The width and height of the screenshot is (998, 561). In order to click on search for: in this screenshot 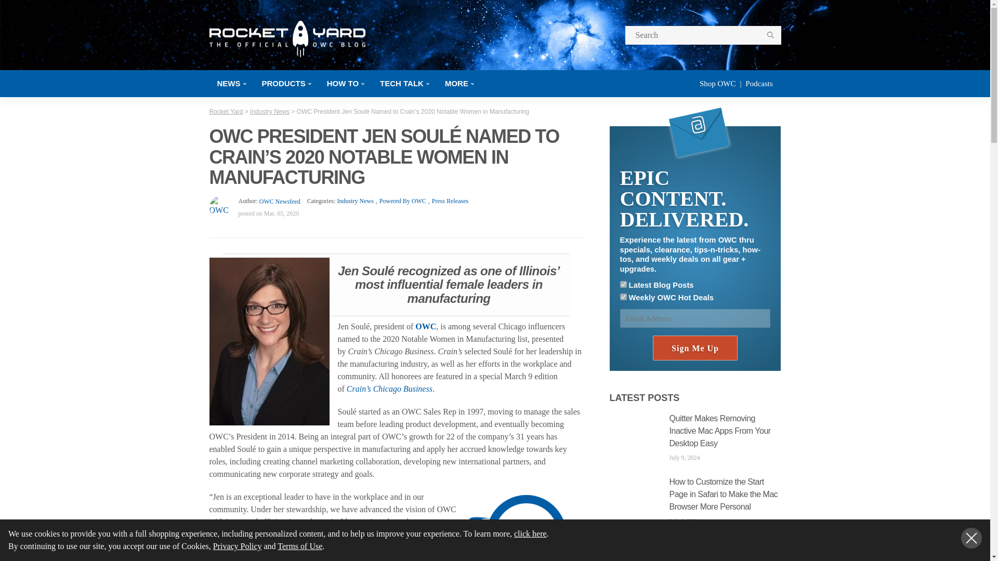, I will do `click(702, 35)`.